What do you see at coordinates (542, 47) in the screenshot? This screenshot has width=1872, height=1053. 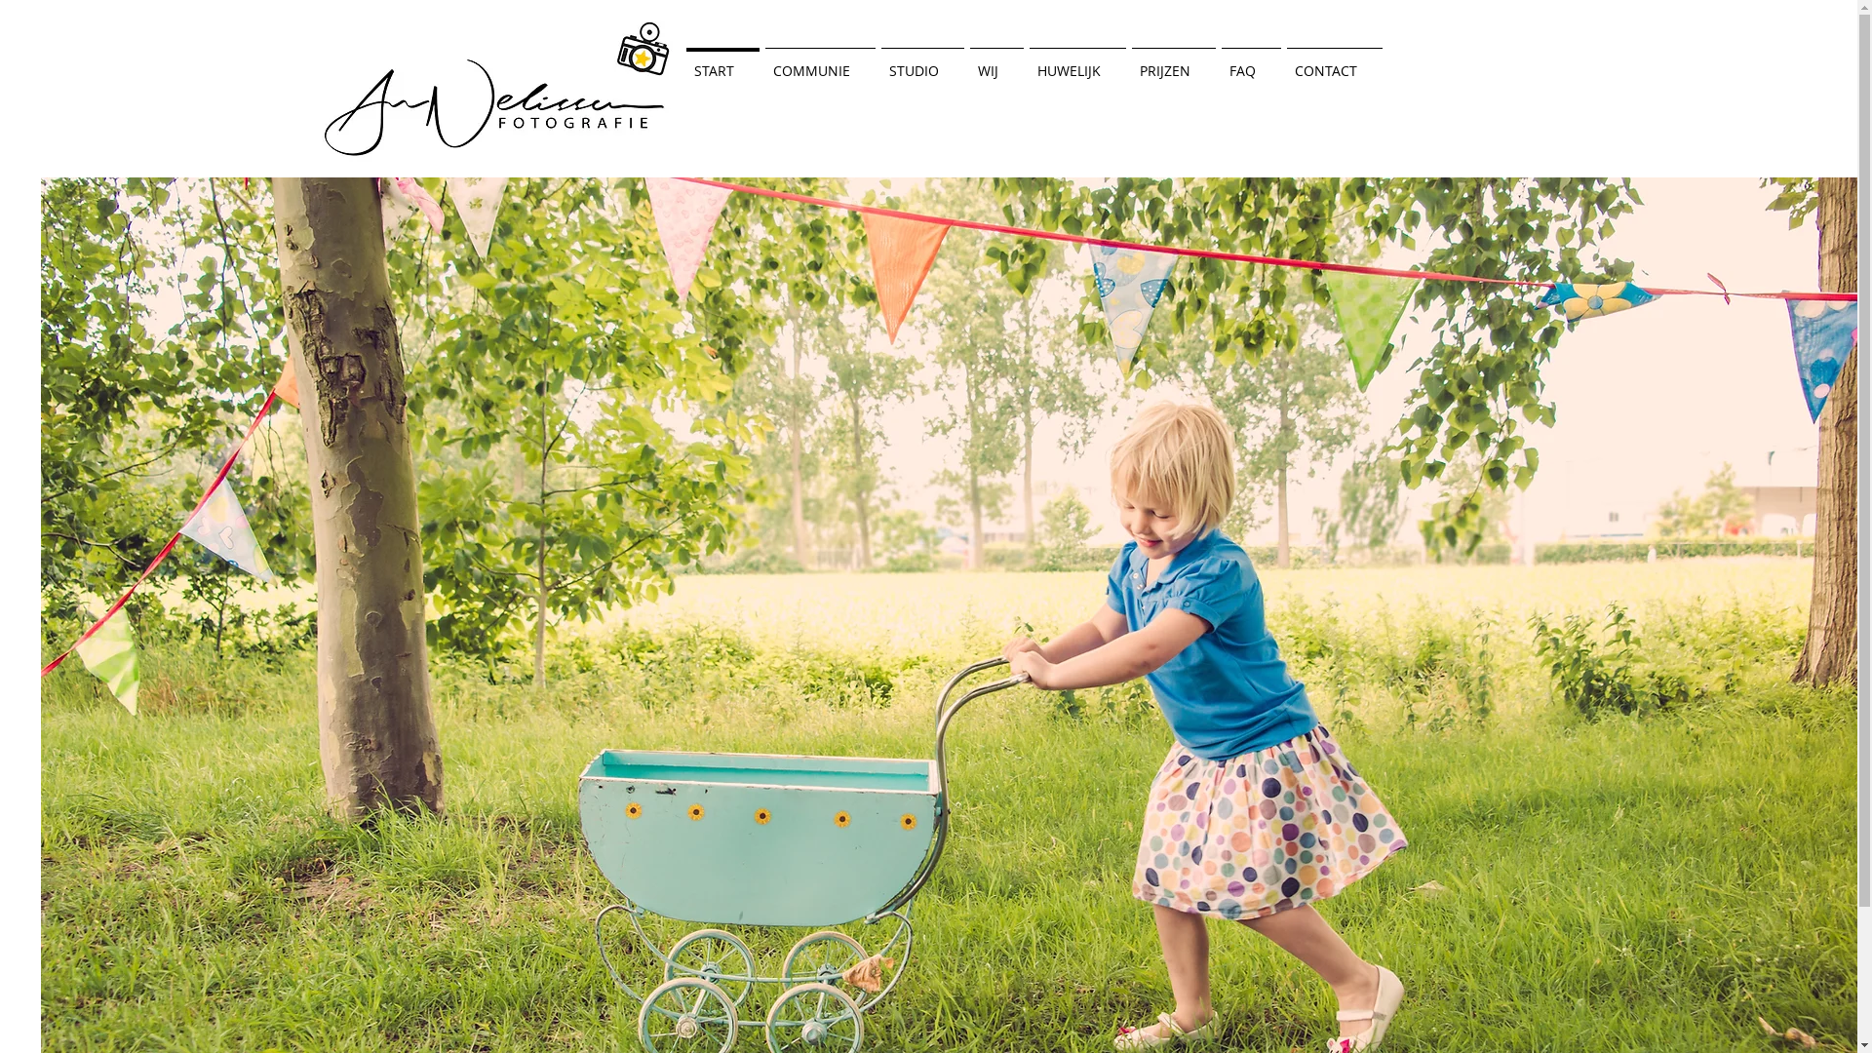 I see `AN NELISSEN` at bounding box center [542, 47].